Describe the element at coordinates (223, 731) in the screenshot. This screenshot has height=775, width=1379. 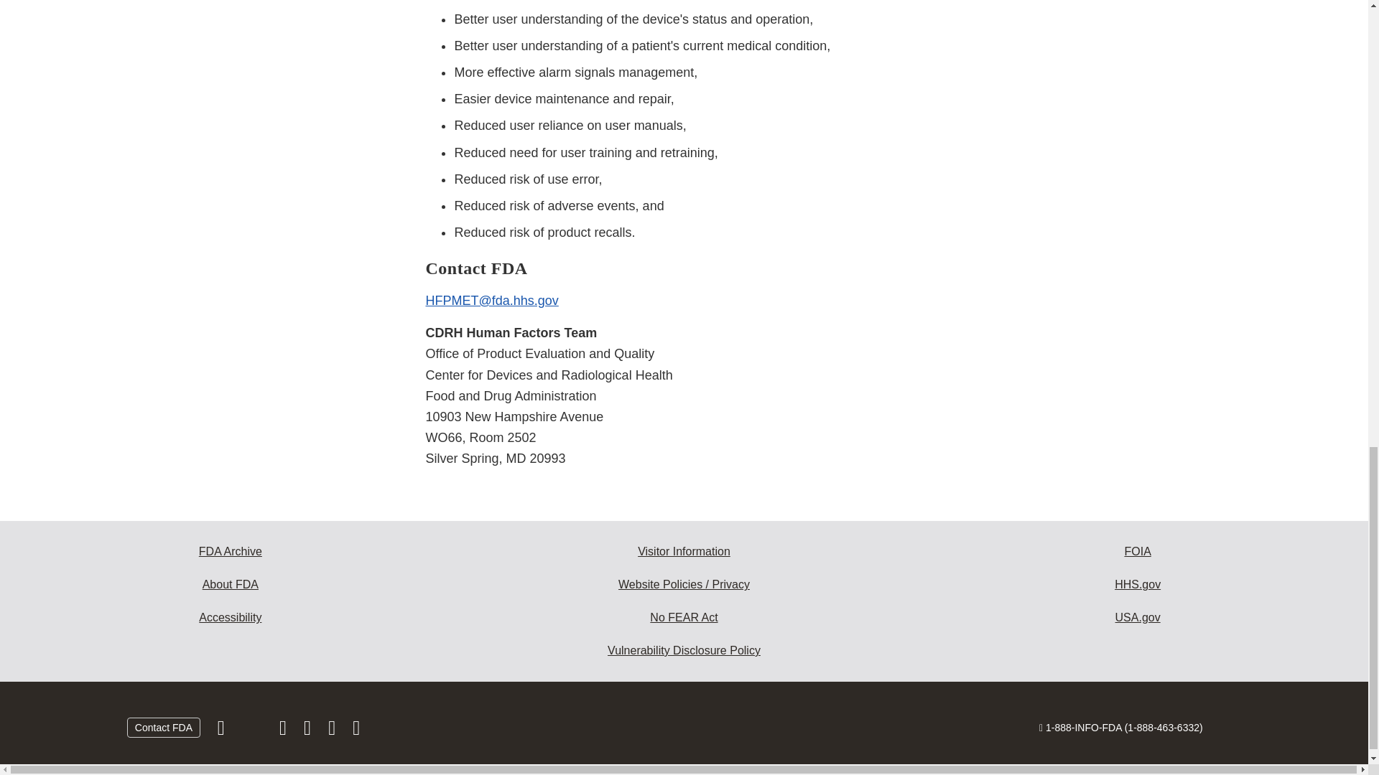
I see `Follow FDA on Facebook` at that location.